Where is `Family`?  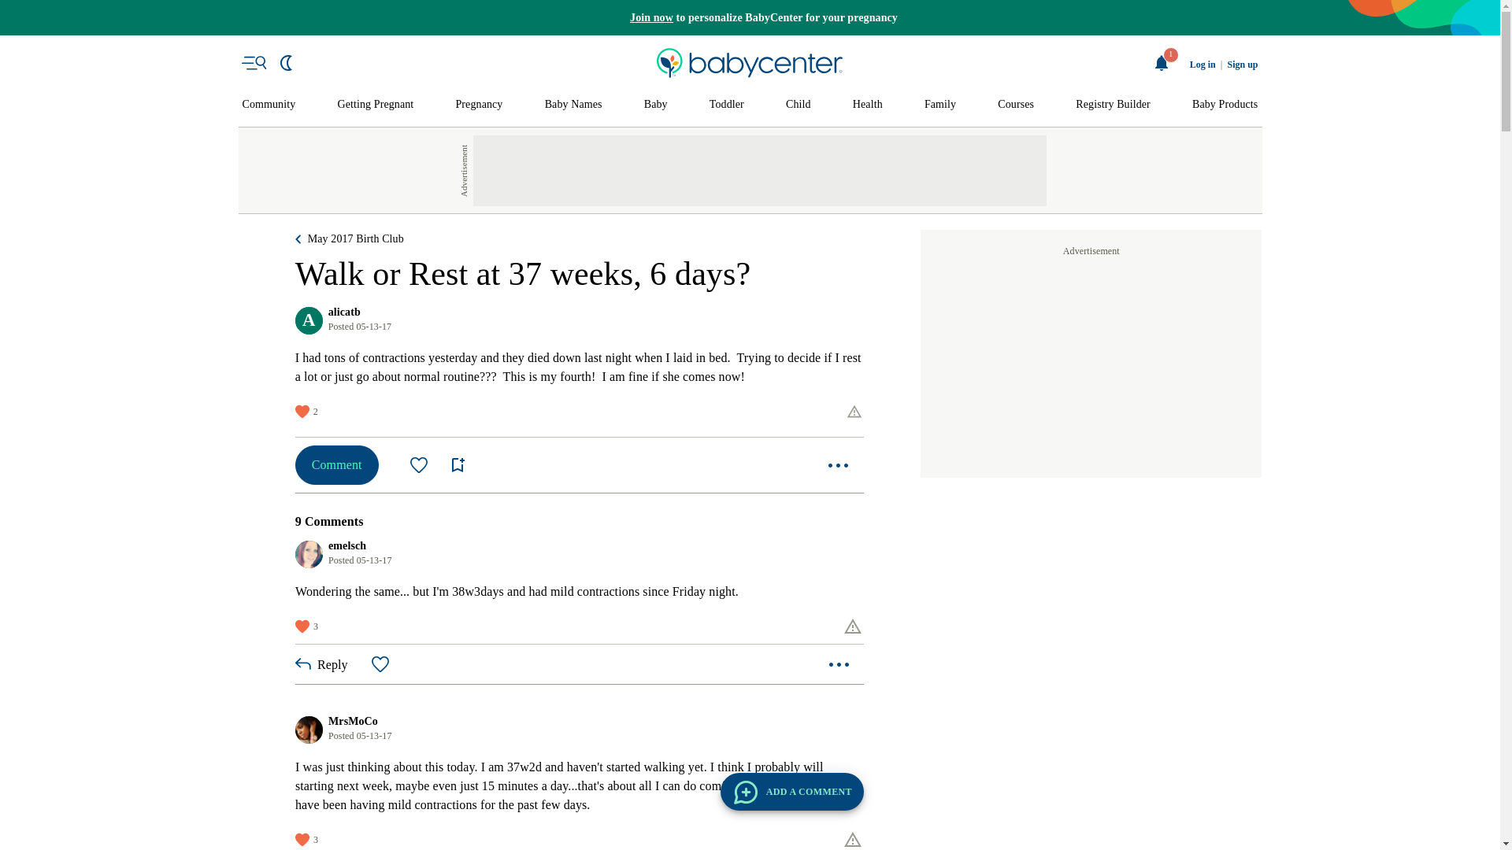
Family is located at coordinates (939, 105).